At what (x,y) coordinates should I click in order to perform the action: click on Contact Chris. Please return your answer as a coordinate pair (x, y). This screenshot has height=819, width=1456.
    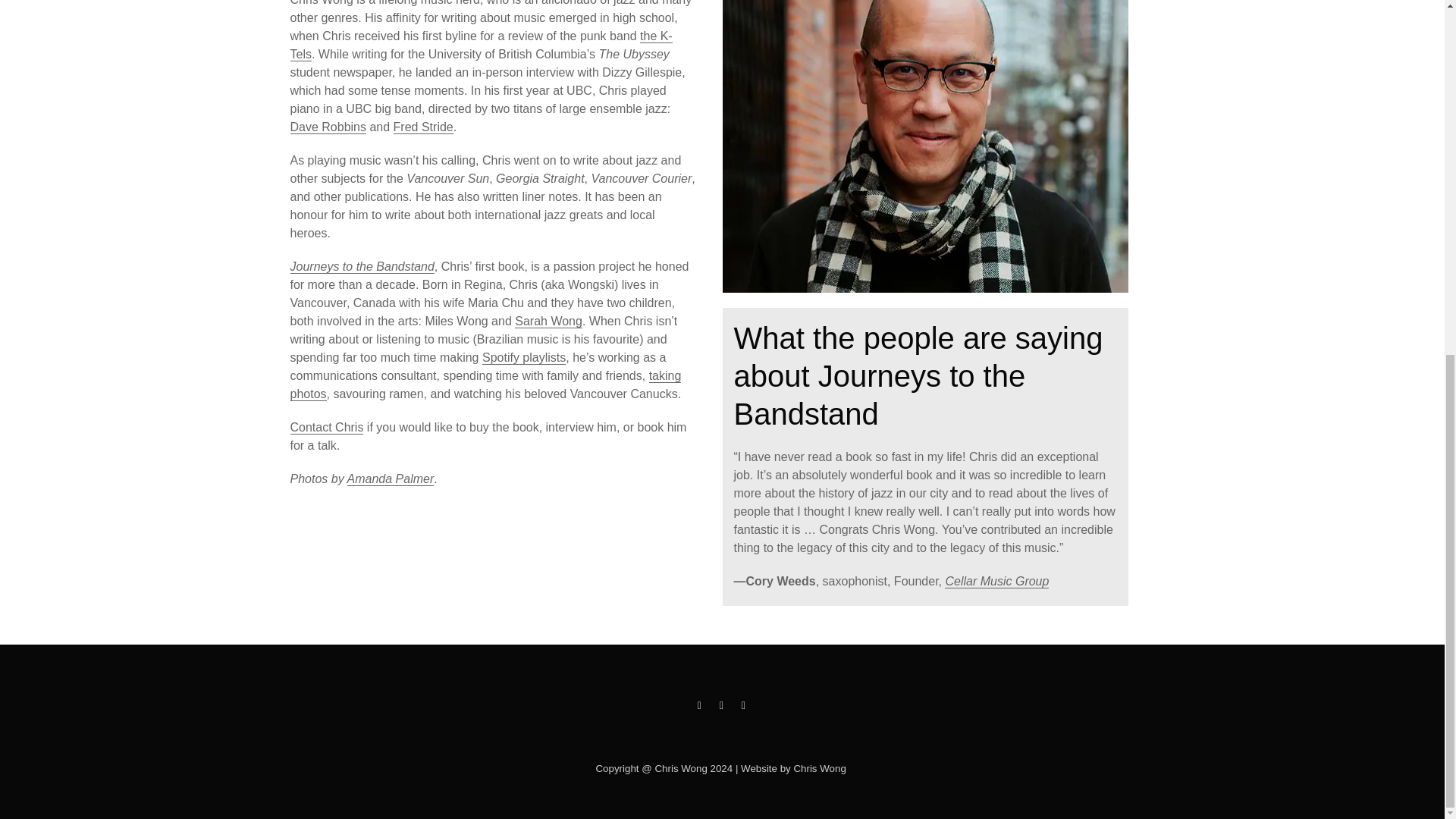
    Looking at the image, I should click on (326, 428).